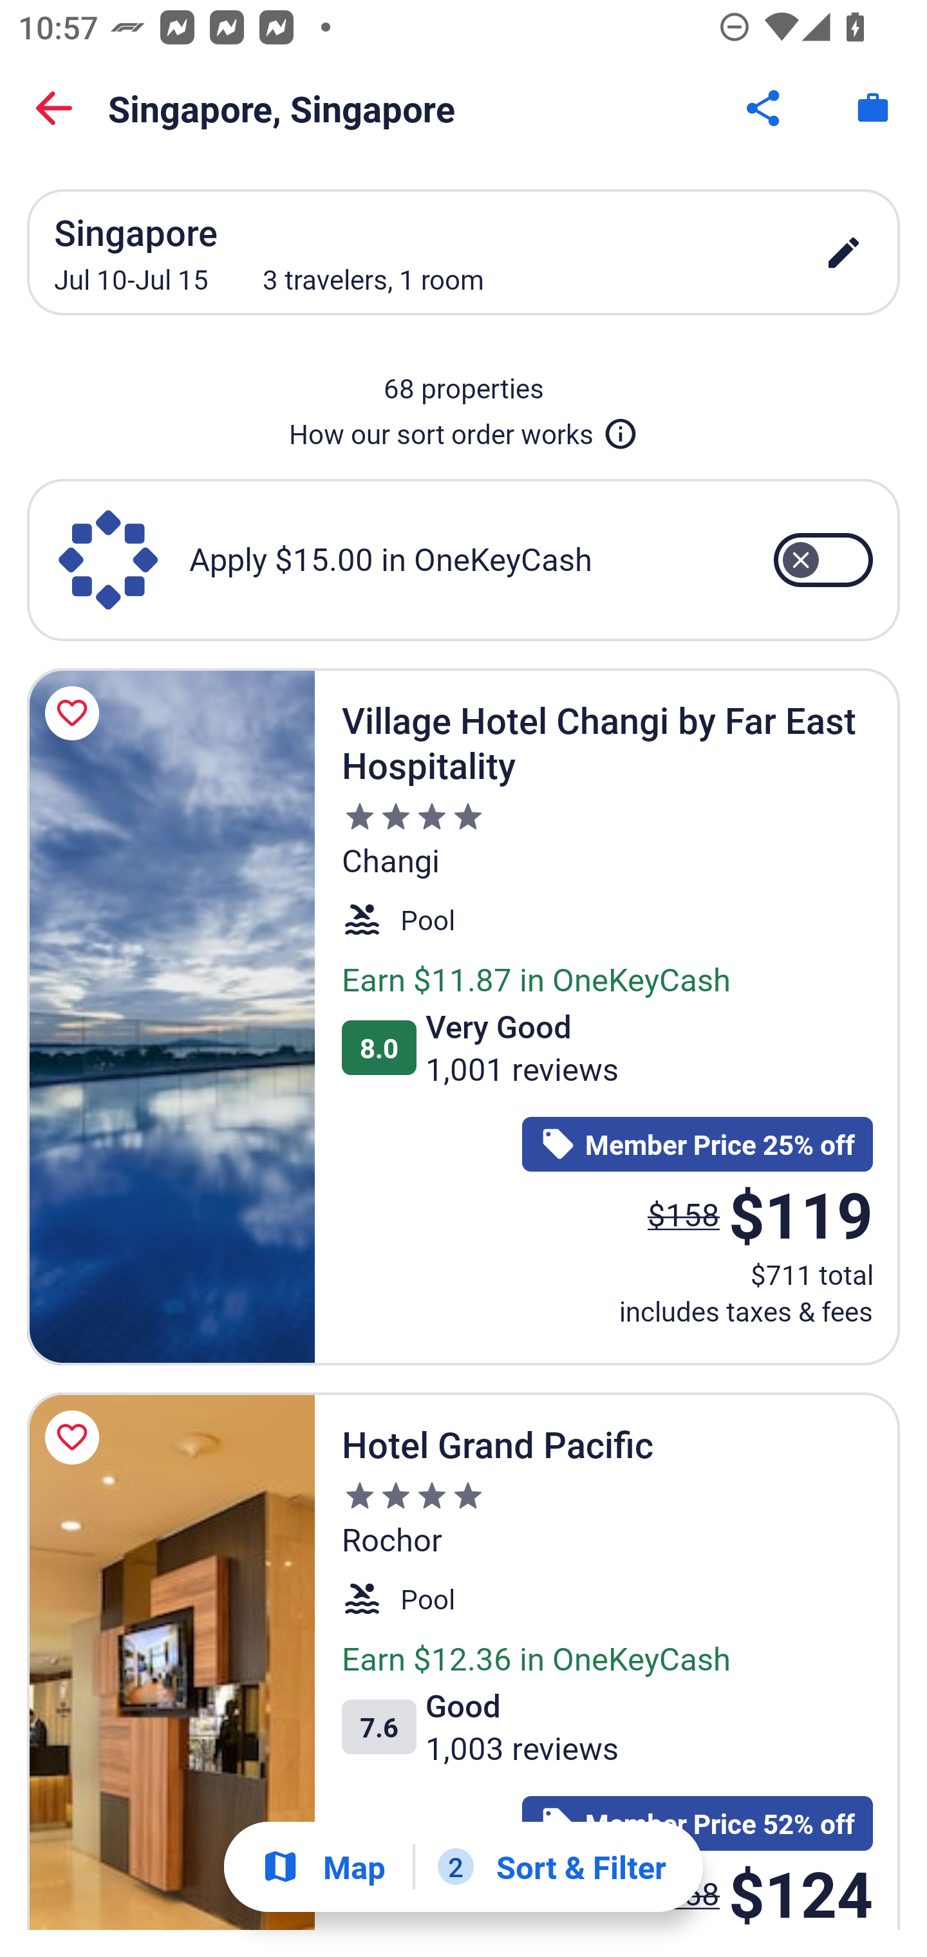  Describe the element at coordinates (171, 1016) in the screenshot. I see `Village Hotel Changi by Far East Hospitality` at that location.